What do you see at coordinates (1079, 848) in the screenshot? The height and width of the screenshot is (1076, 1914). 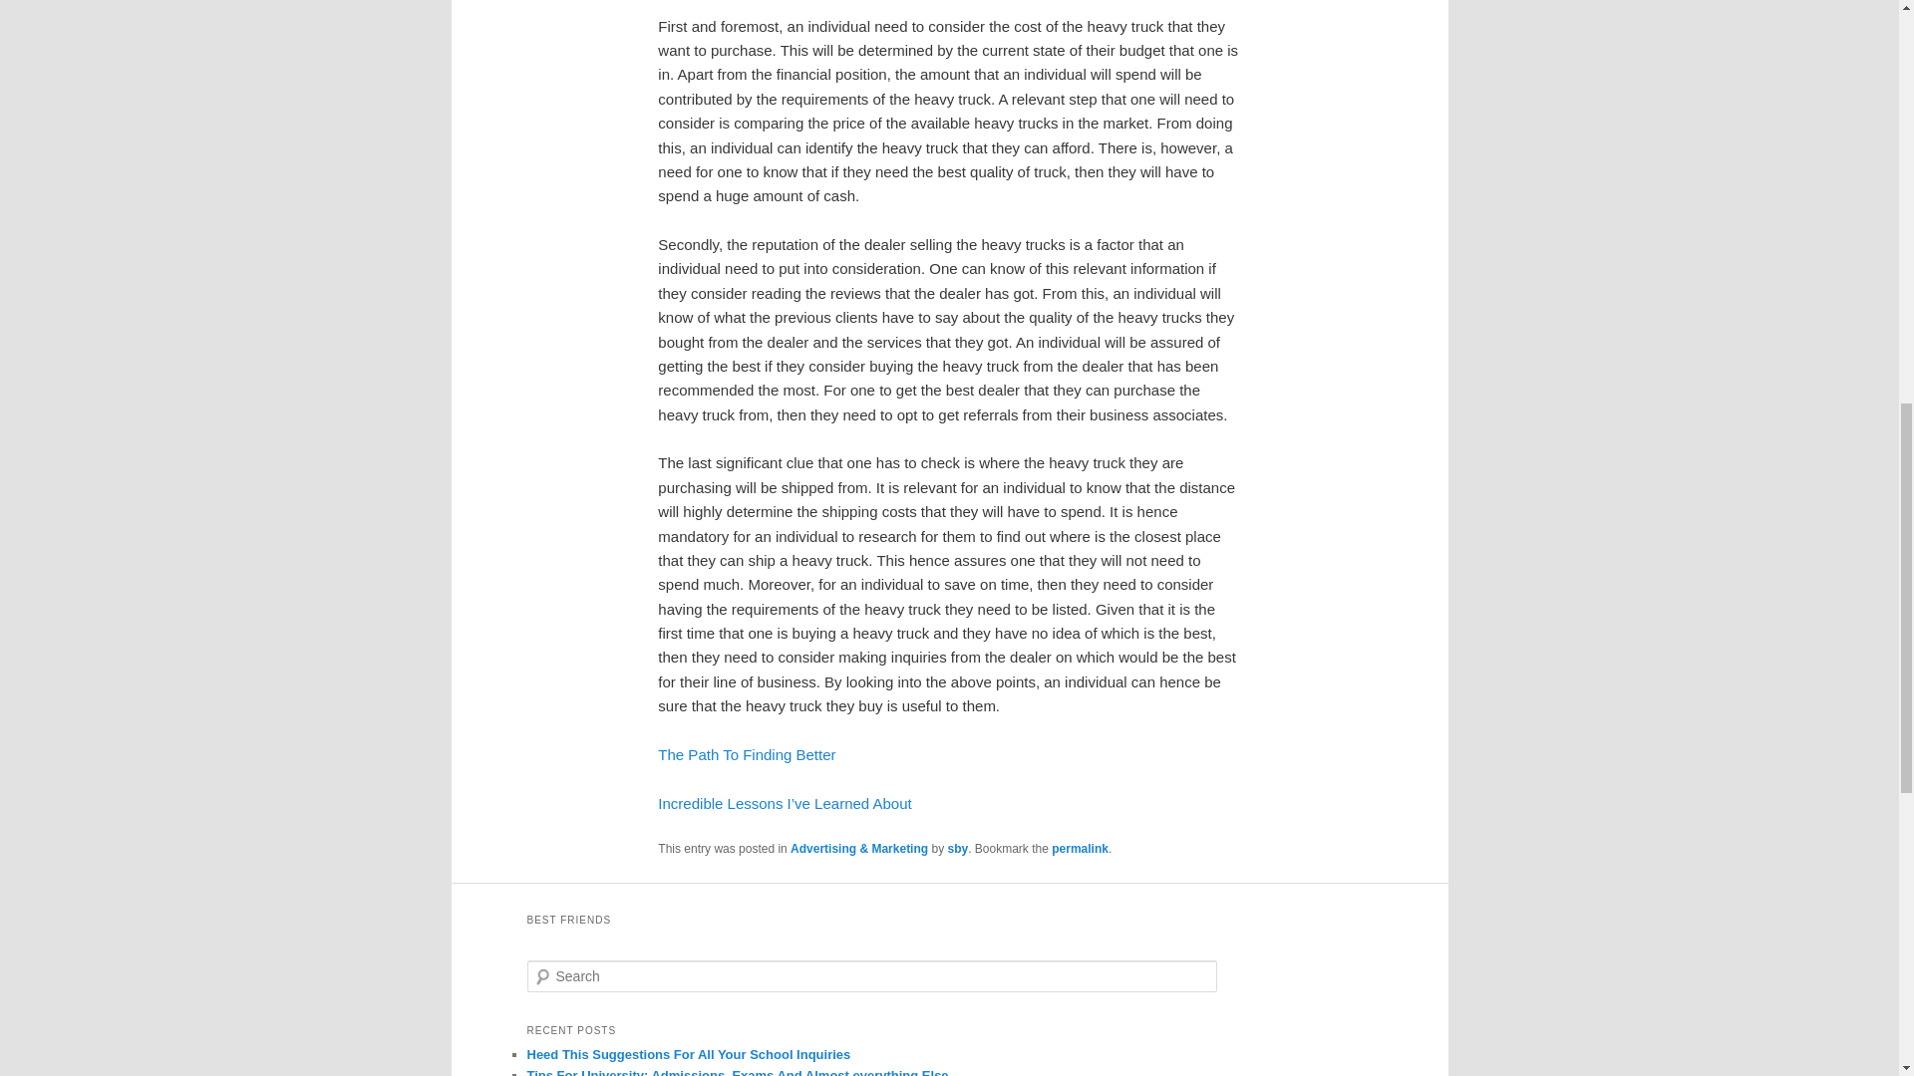 I see `permalink` at bounding box center [1079, 848].